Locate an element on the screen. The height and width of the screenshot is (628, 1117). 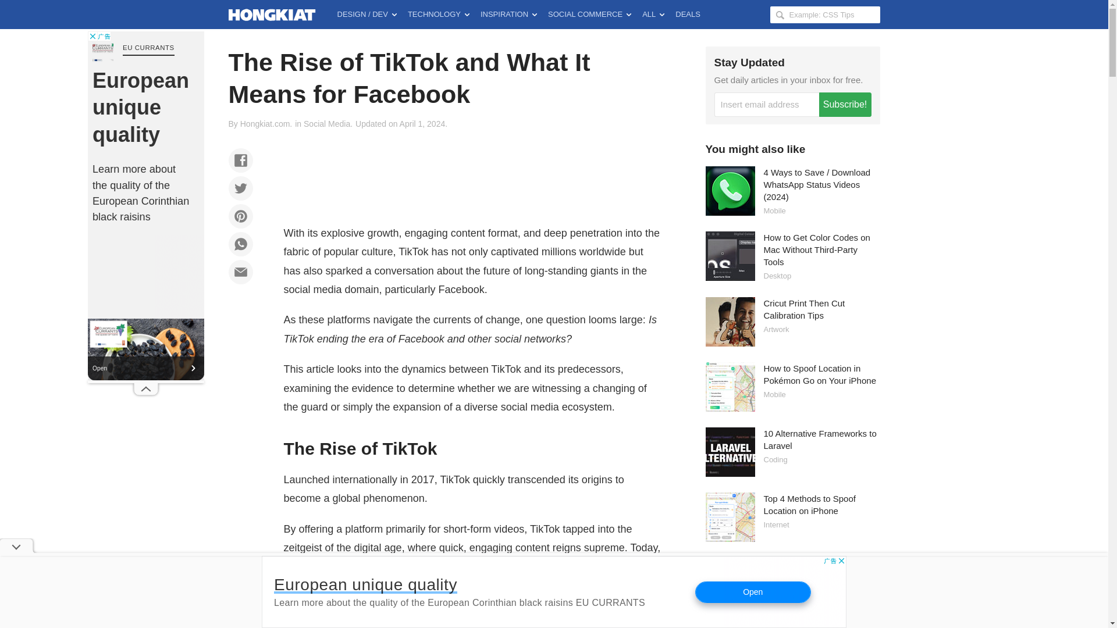
Mobile is located at coordinates (774, 210).